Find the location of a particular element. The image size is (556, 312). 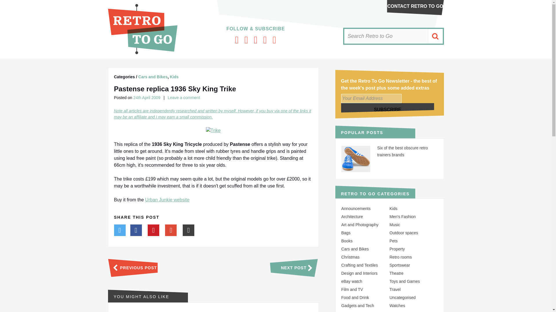

Leave a comment is located at coordinates (184, 98).